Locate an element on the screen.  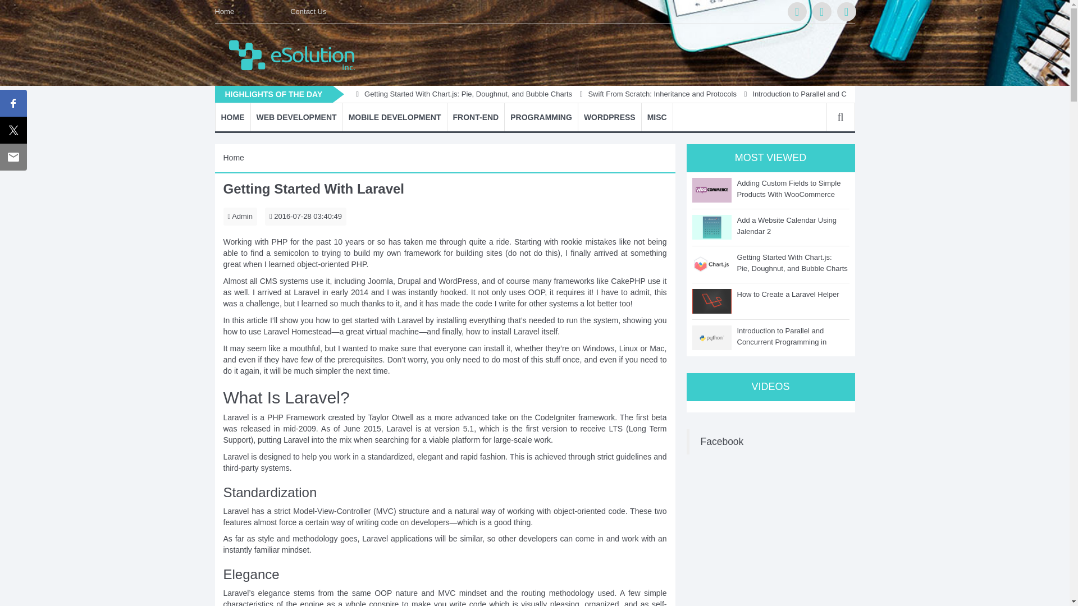
Swift From Scratch: Inheritance and Protocols is located at coordinates (751, 93).